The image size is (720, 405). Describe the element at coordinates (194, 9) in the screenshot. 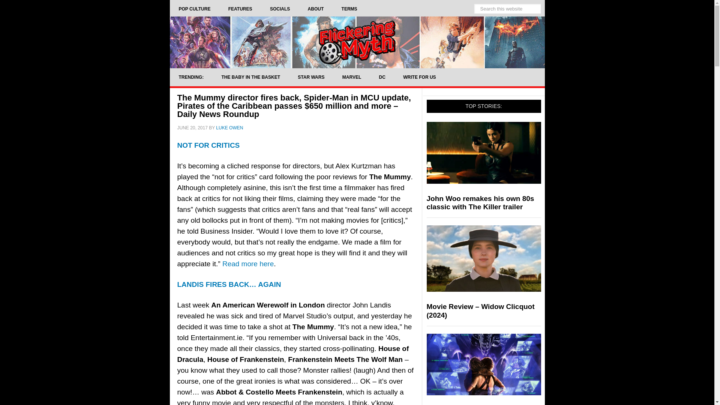

I see `Pop Culture` at that location.